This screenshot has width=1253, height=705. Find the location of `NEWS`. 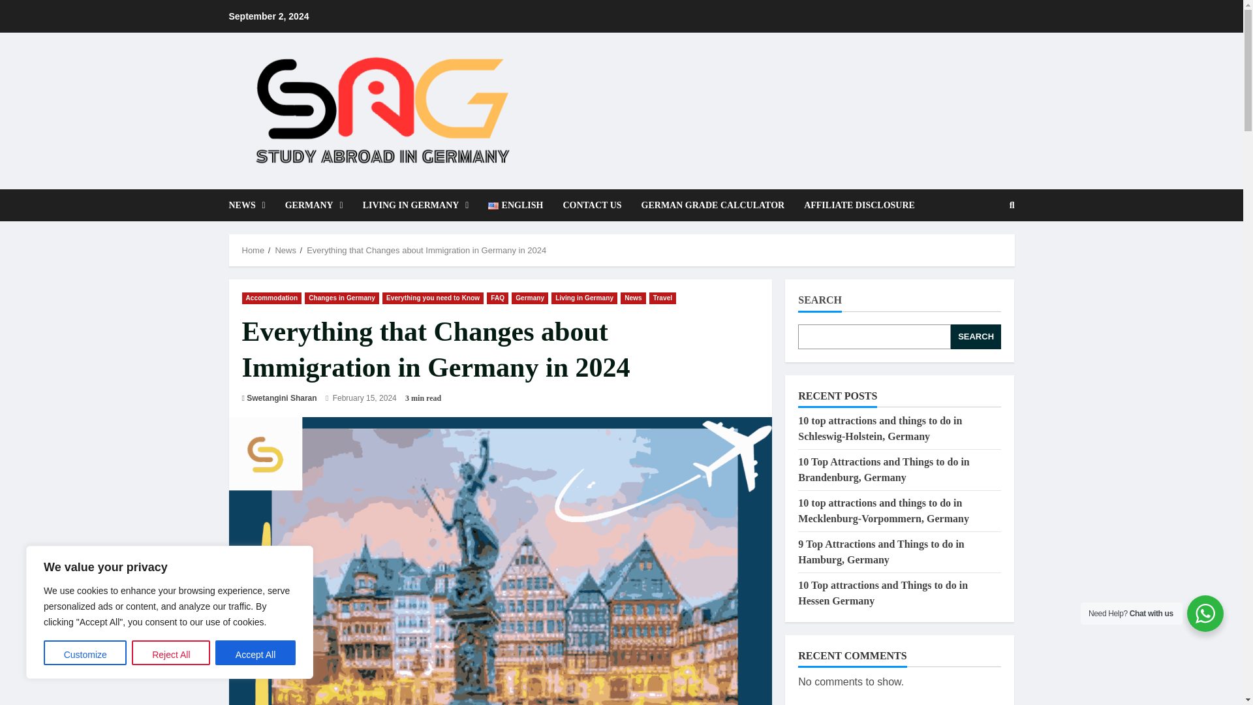

NEWS is located at coordinates (251, 205).